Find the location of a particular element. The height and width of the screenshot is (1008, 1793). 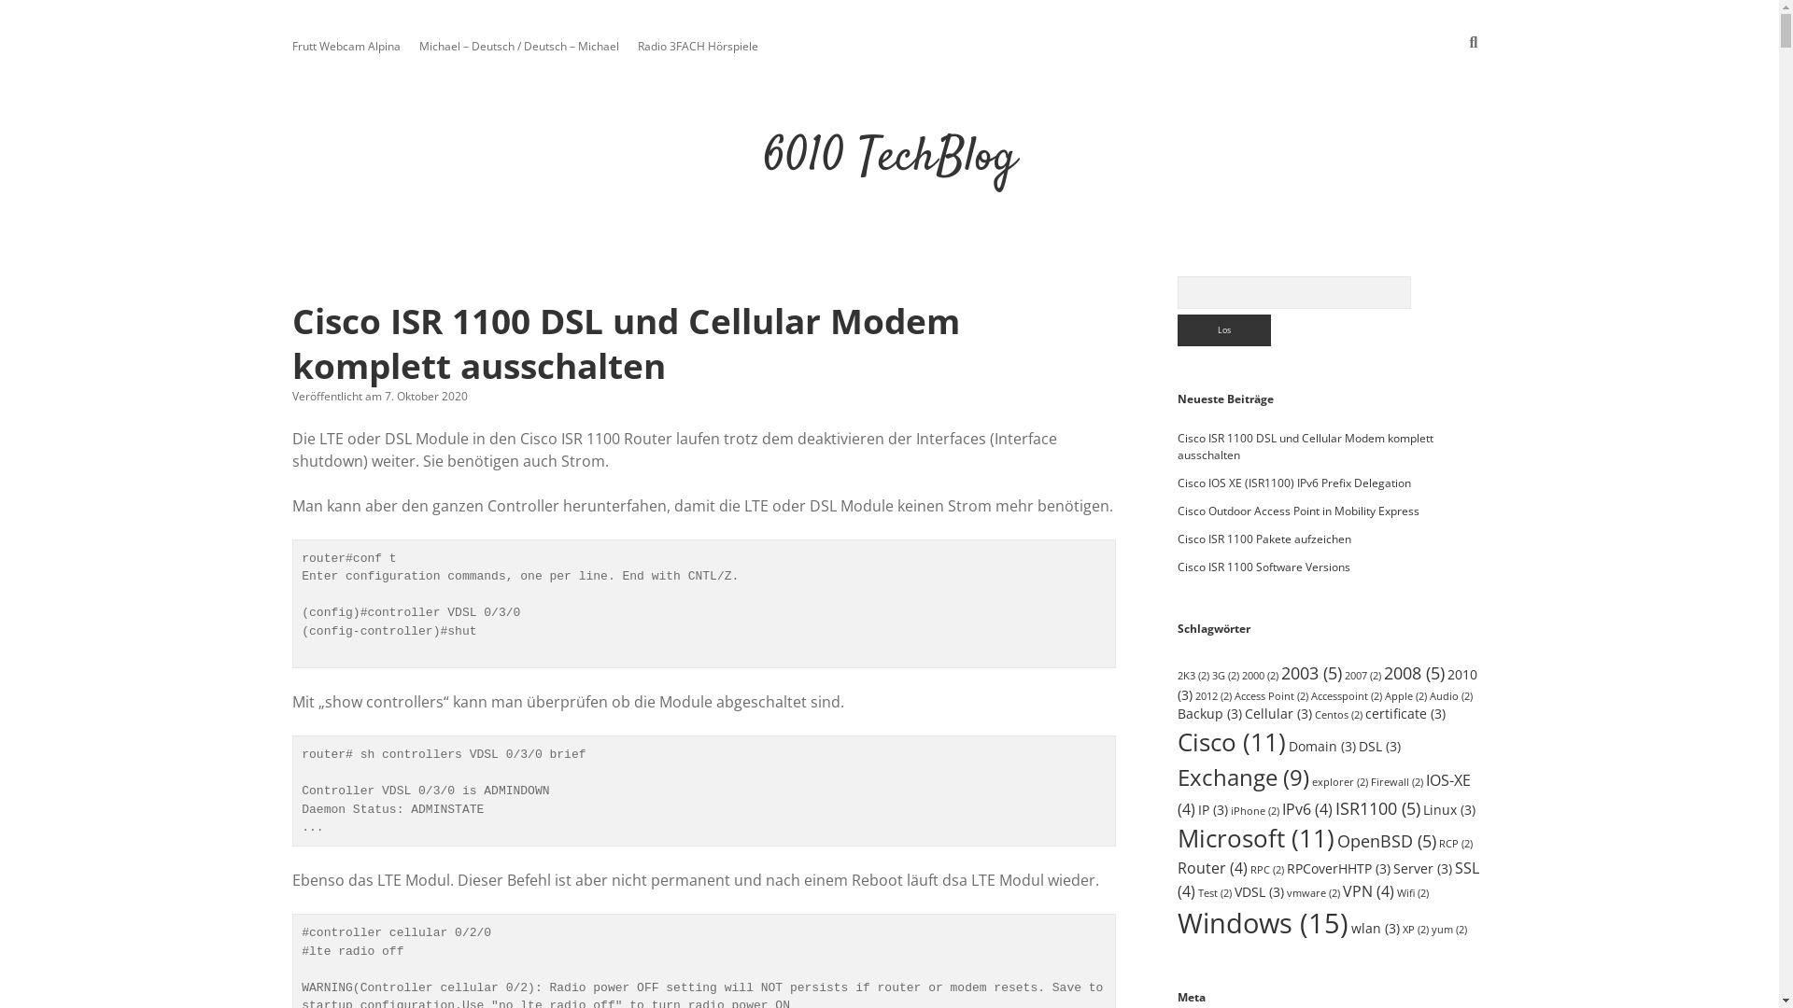

Windows (15) is located at coordinates (1263, 923).